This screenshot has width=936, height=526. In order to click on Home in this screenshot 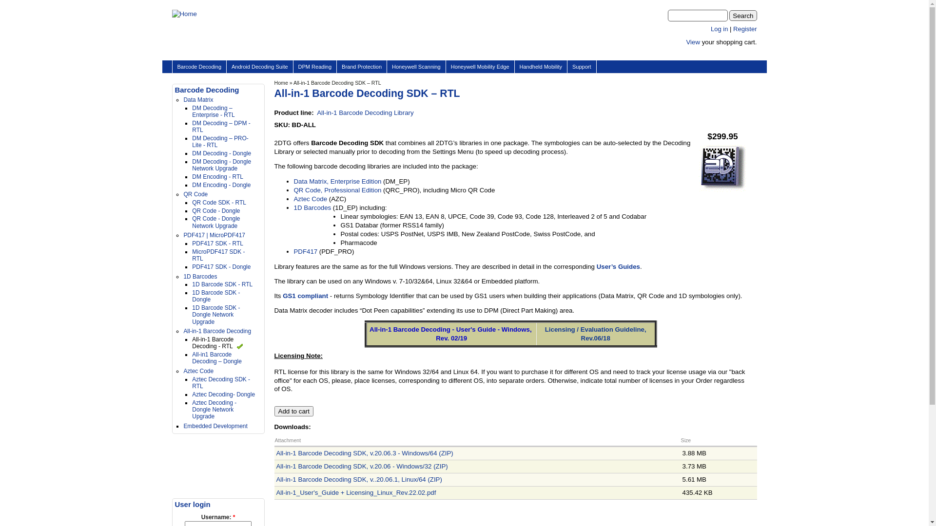, I will do `click(184, 14)`.